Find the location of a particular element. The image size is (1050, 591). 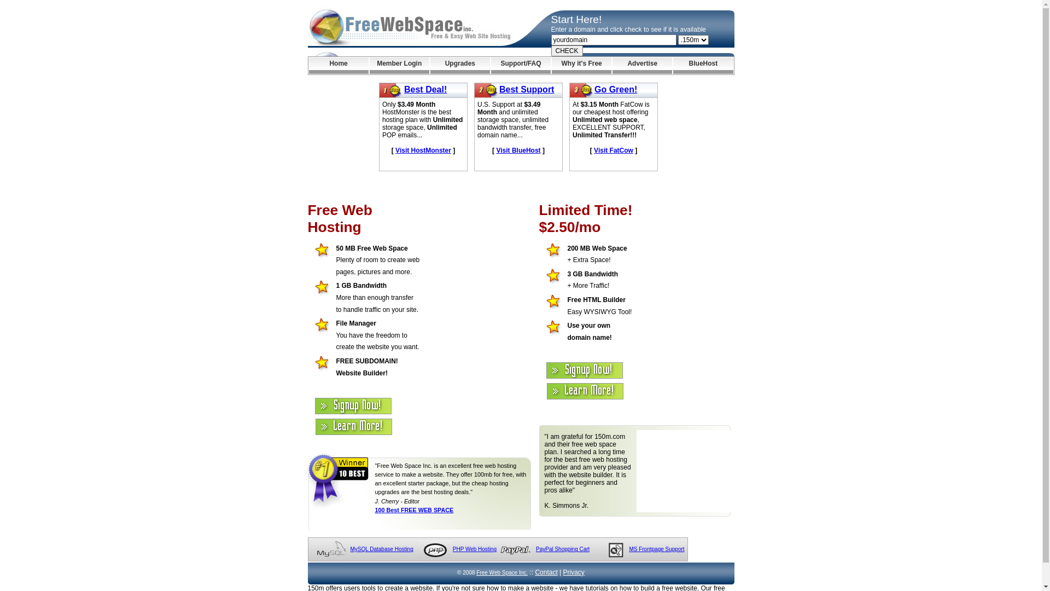

MySQL Database Hosting is located at coordinates (382, 549).